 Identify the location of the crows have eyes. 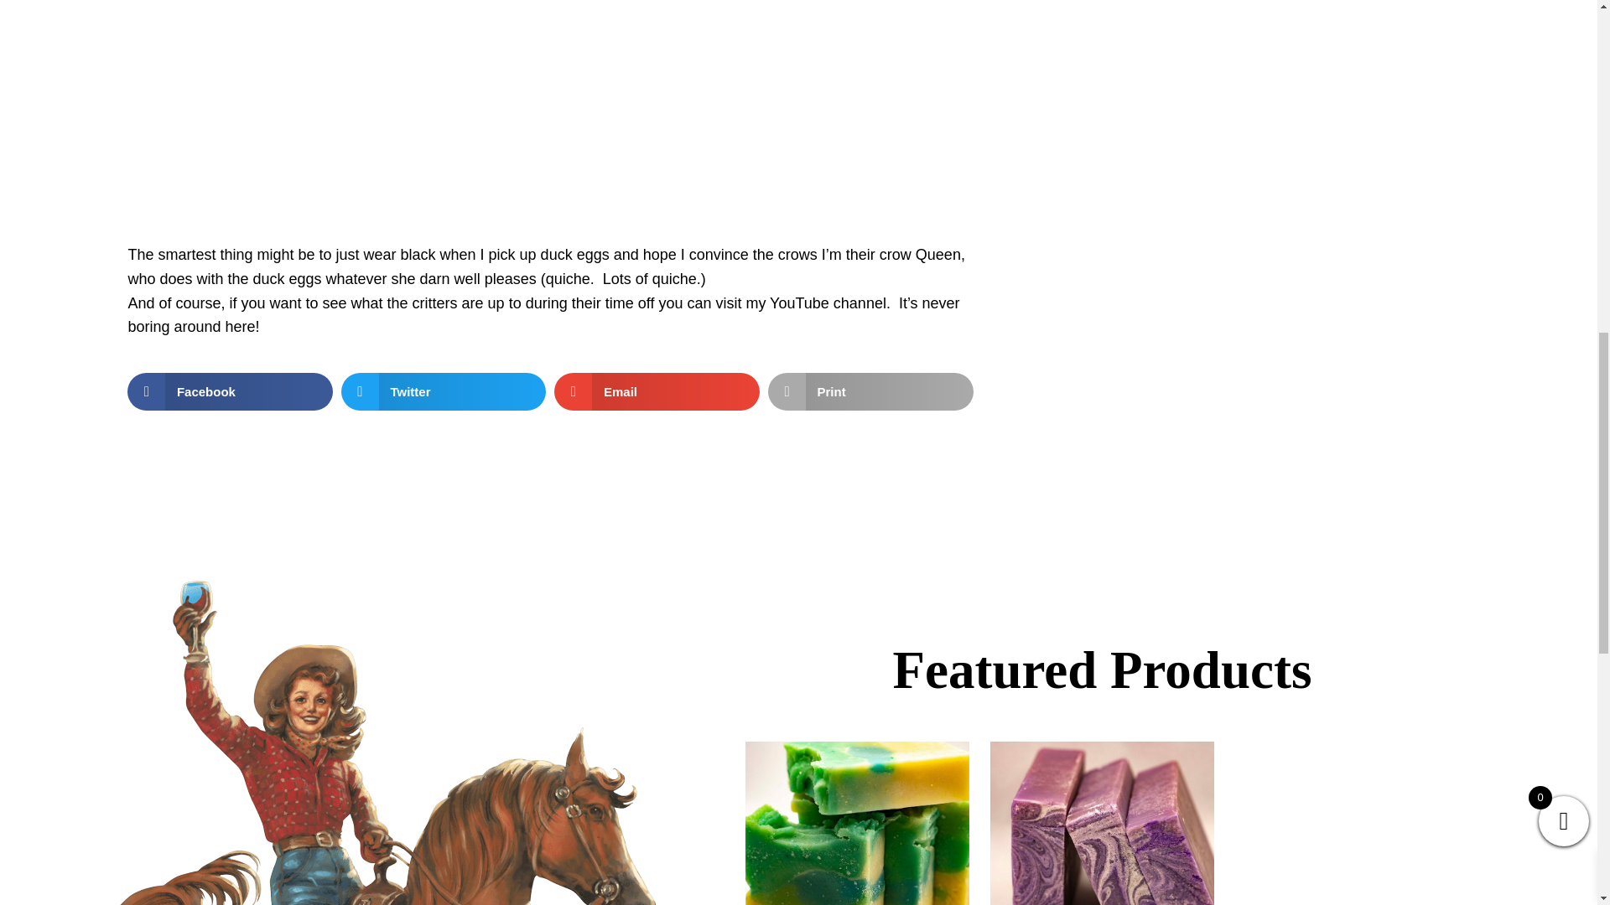
(337, 98).